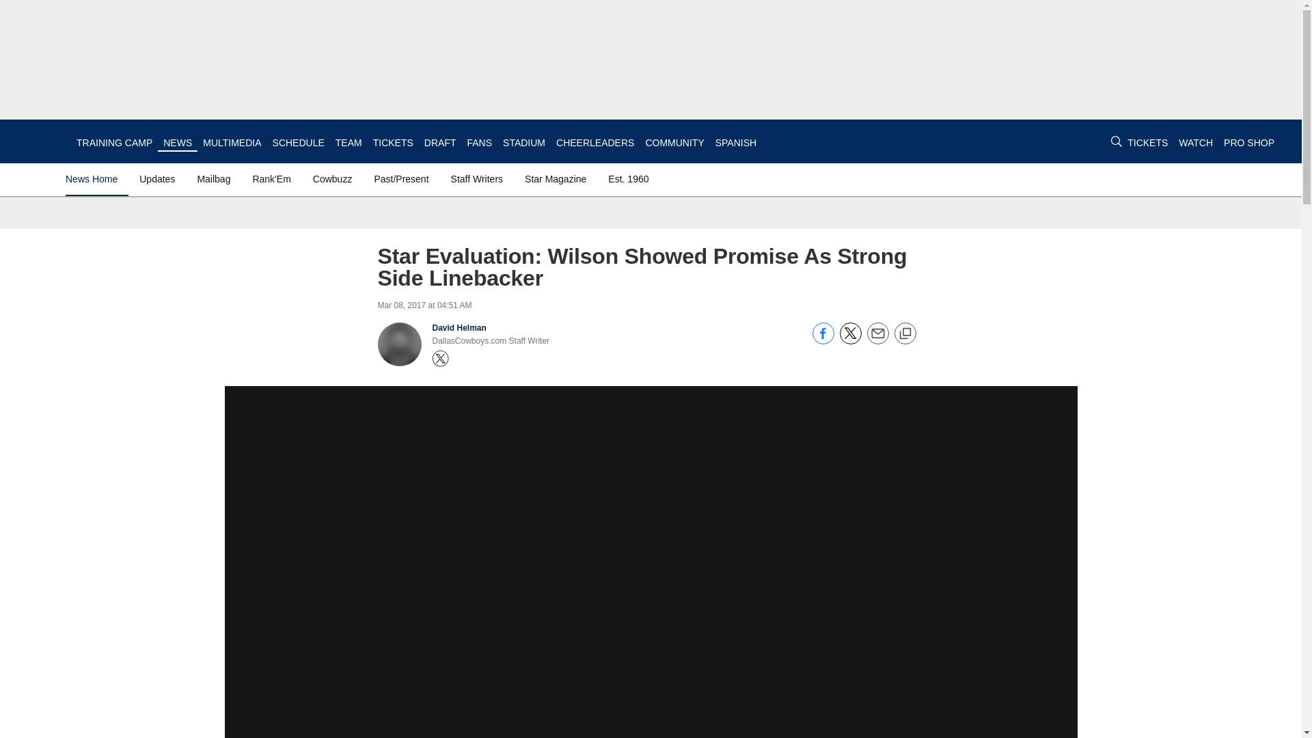 This screenshot has height=738, width=1312. Describe the element at coordinates (392, 142) in the screenshot. I see `TICKETS` at that location.